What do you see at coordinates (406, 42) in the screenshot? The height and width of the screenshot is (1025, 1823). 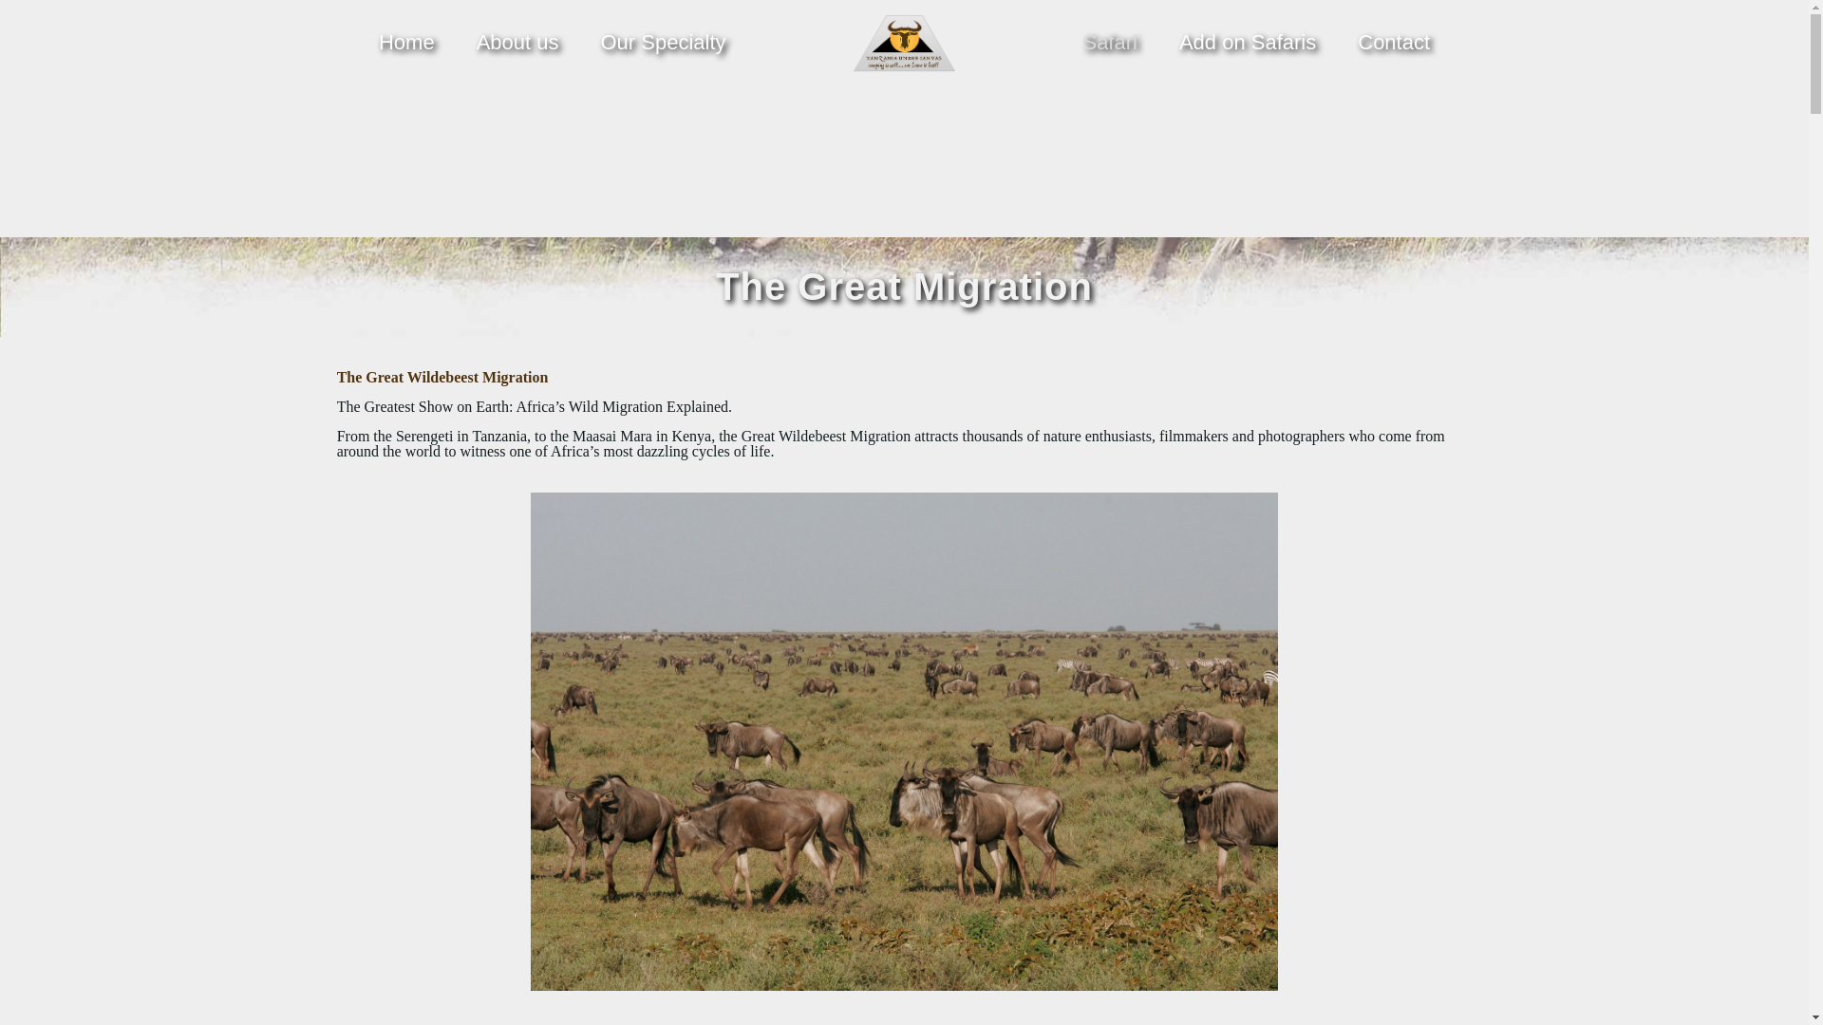 I see `Home` at bounding box center [406, 42].